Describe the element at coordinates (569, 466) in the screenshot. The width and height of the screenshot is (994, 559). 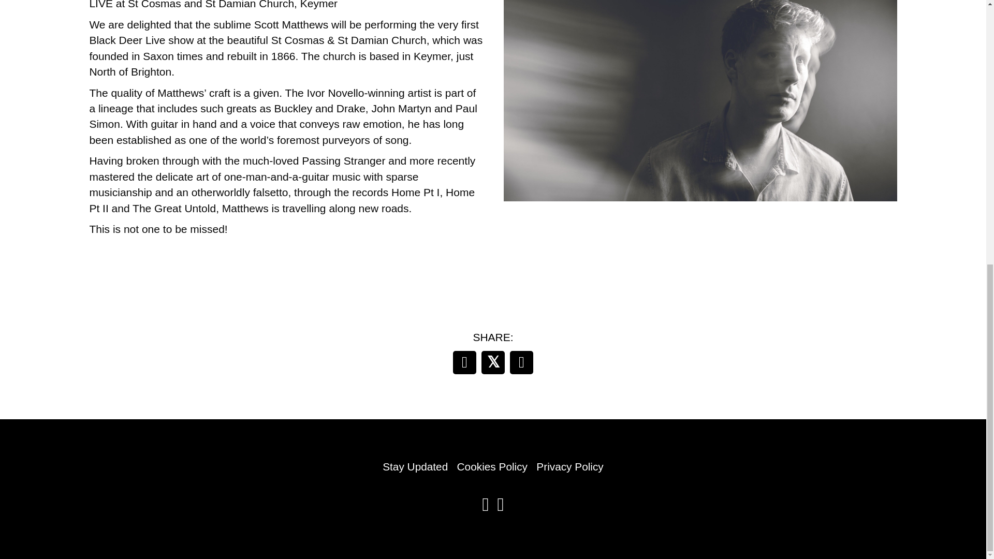
I see `Privacy Policy` at that location.